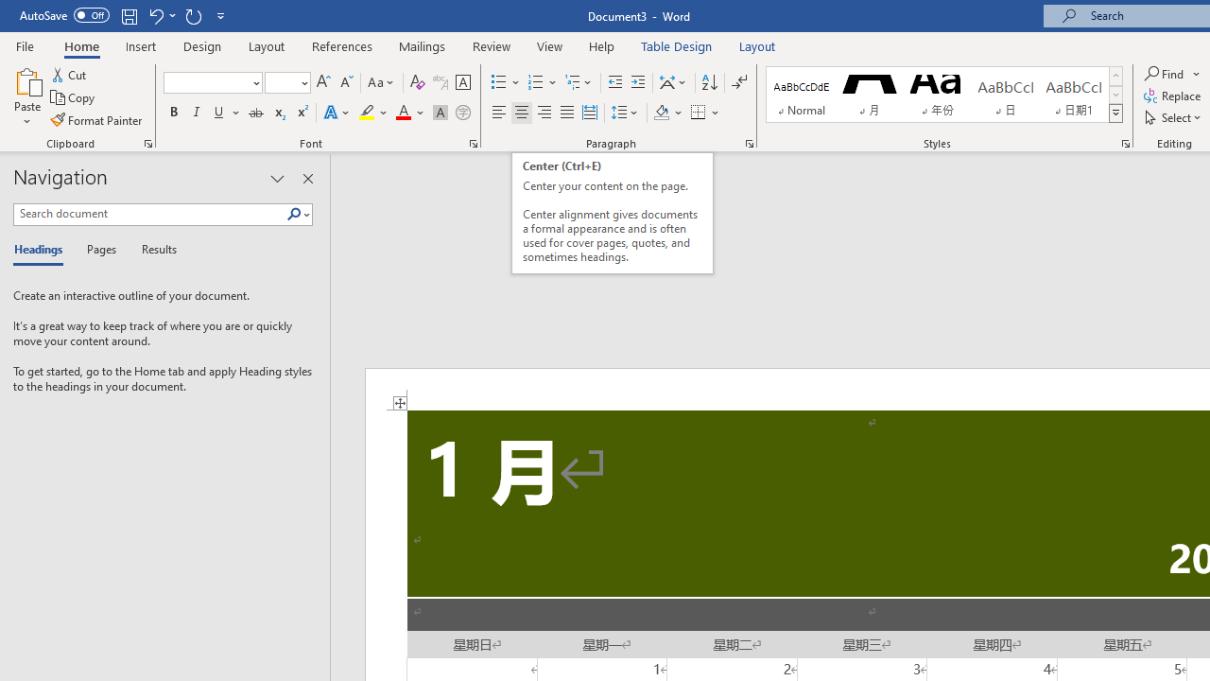  I want to click on Search document, so click(149, 214).